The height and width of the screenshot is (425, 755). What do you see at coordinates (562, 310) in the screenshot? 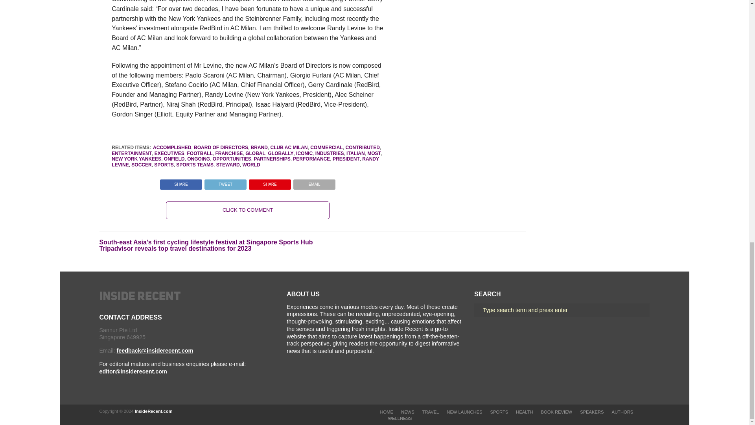
I see `Type search term and press enter` at bounding box center [562, 310].